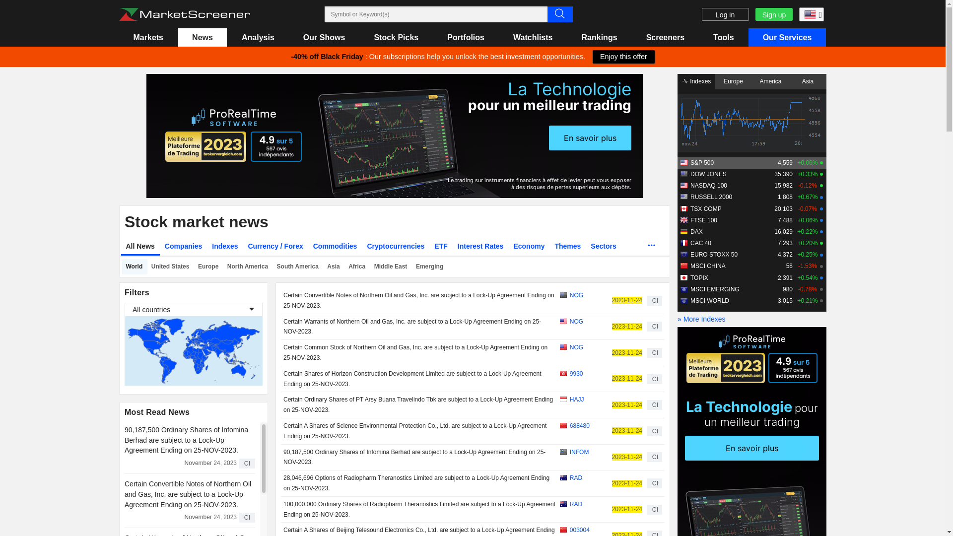  Describe the element at coordinates (787, 38) in the screenshot. I see `Our Services` at that location.